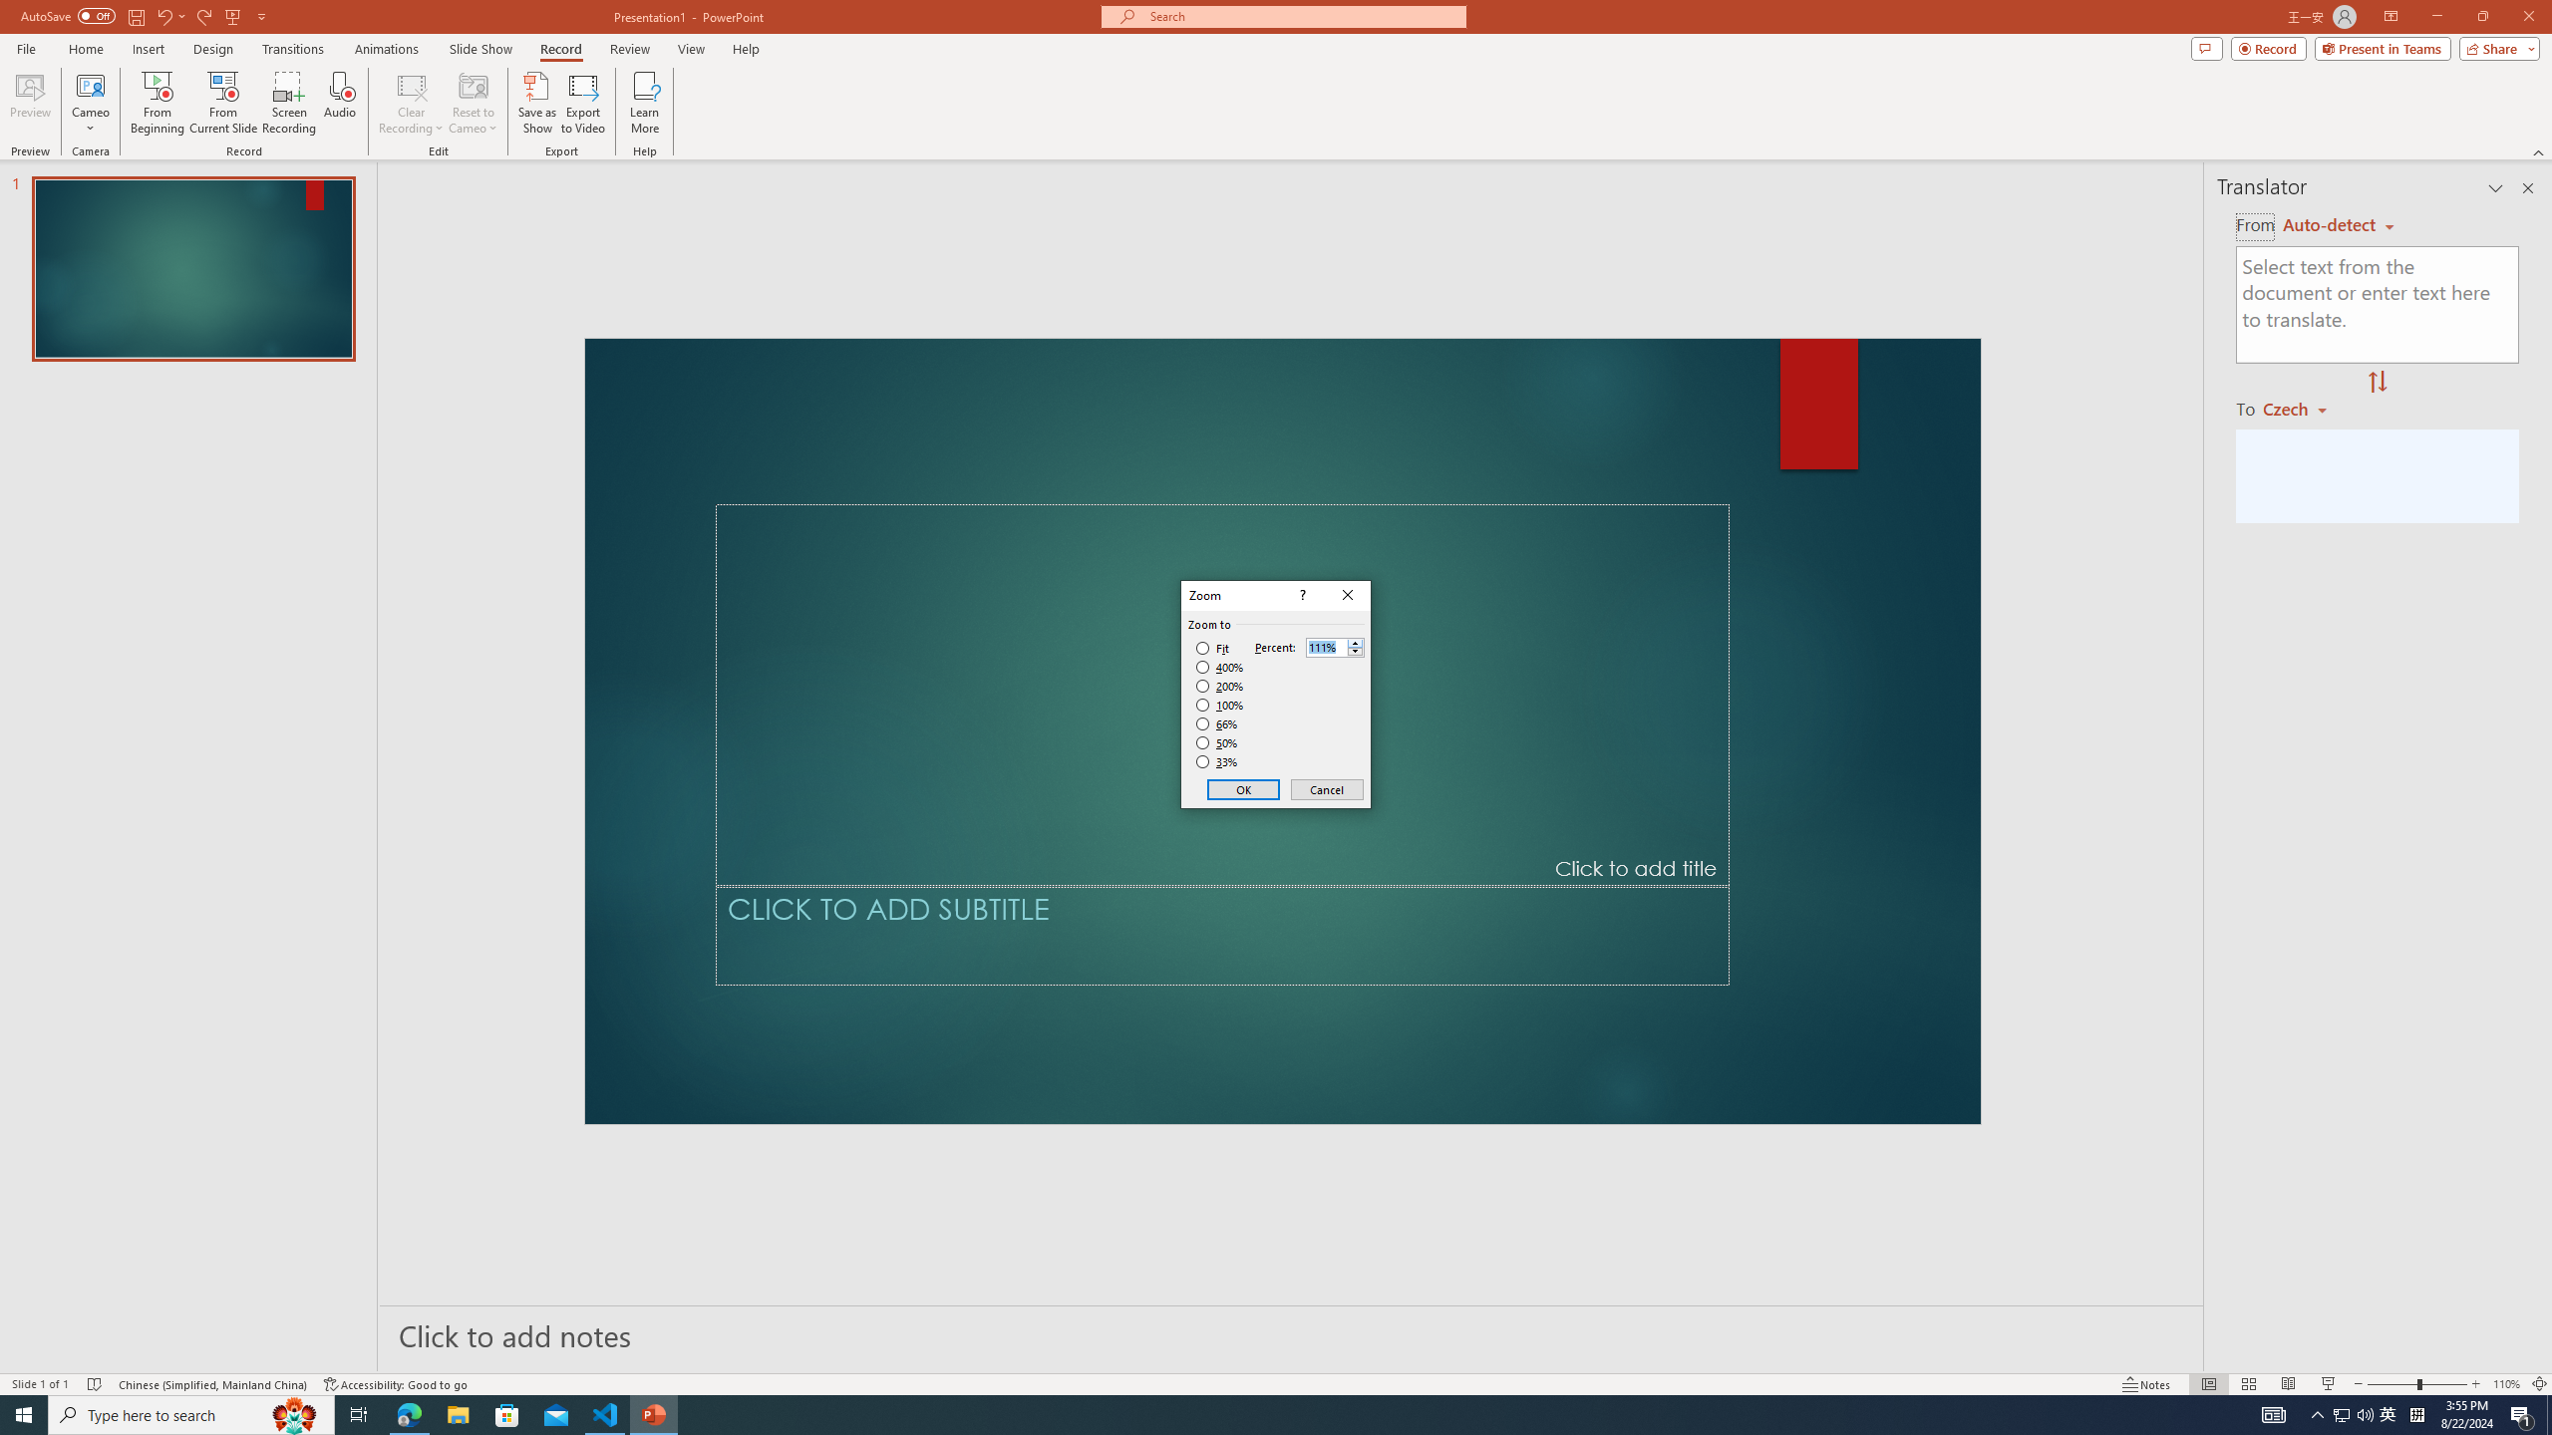 This screenshot has height=1435, width=2552. Describe the element at coordinates (215, 1355) in the screenshot. I see `Spelling and Grammar Check No Errors` at that location.